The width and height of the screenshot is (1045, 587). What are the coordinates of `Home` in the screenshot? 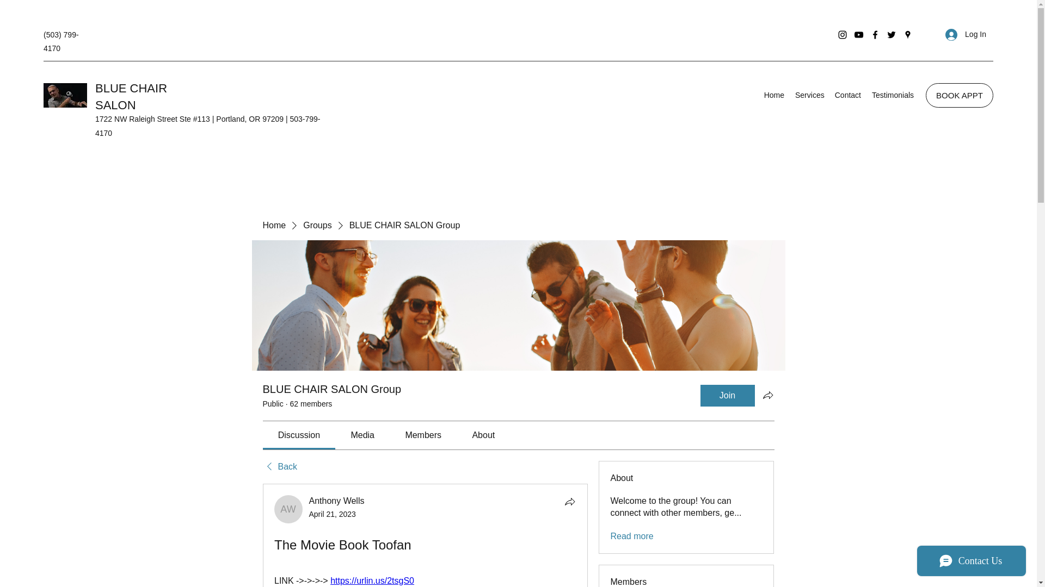 It's located at (273, 225).